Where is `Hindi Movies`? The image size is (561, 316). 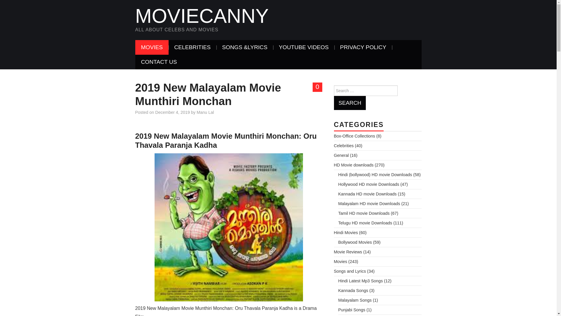
Hindi Movies is located at coordinates (346, 233).